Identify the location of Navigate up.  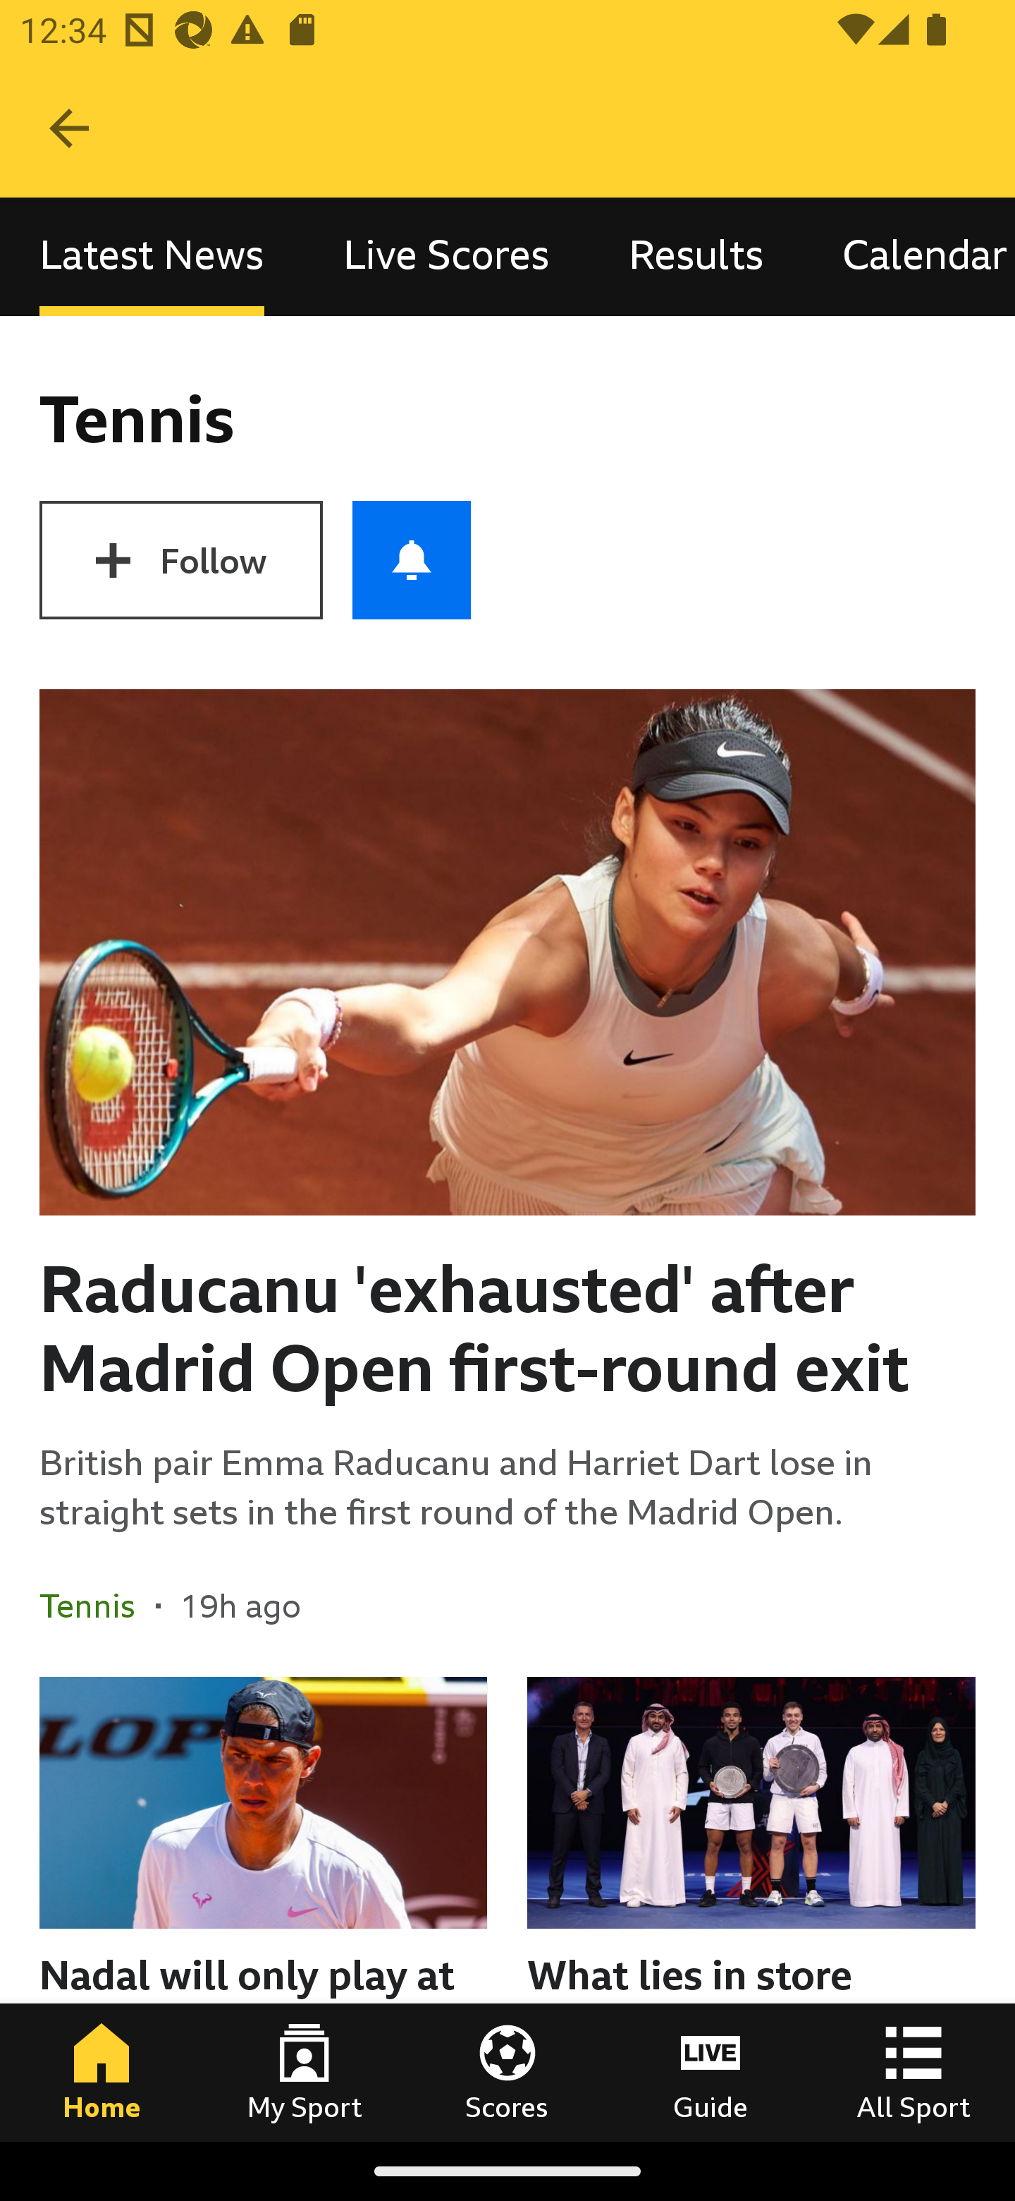
(69, 128).